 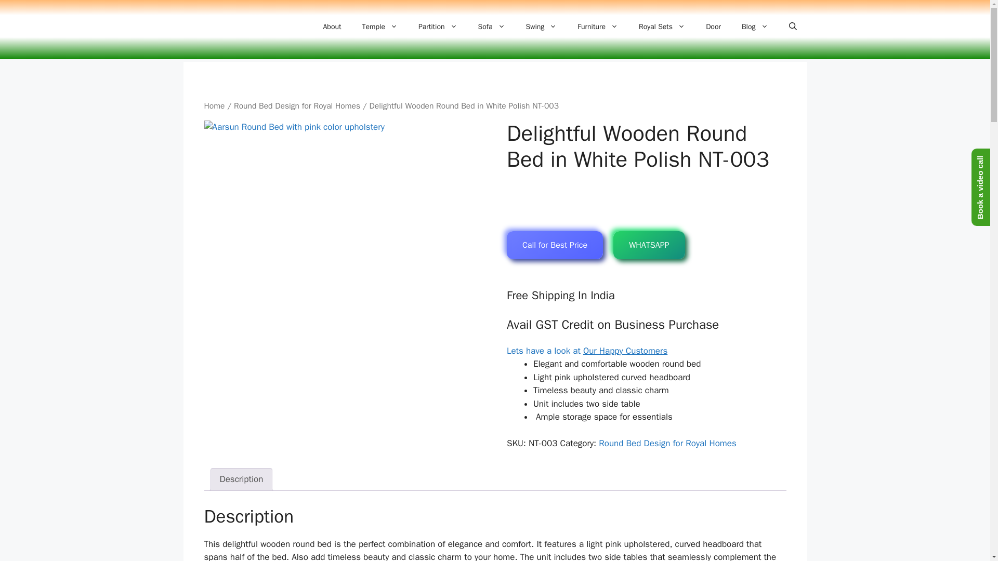 What do you see at coordinates (333, 26) in the screenshot?
I see `About` at bounding box center [333, 26].